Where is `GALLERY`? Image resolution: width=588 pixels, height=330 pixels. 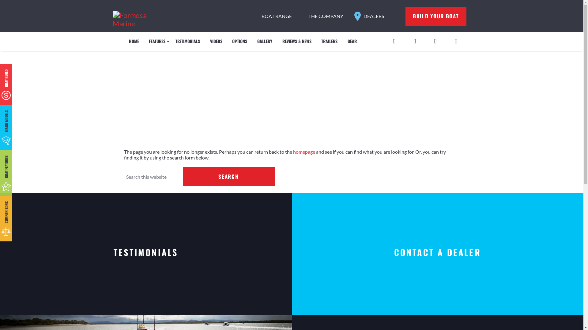 GALLERY is located at coordinates (265, 42).